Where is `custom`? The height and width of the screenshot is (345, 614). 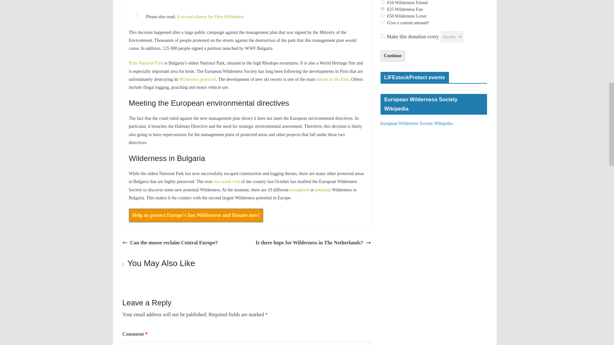 custom is located at coordinates (382, 22).